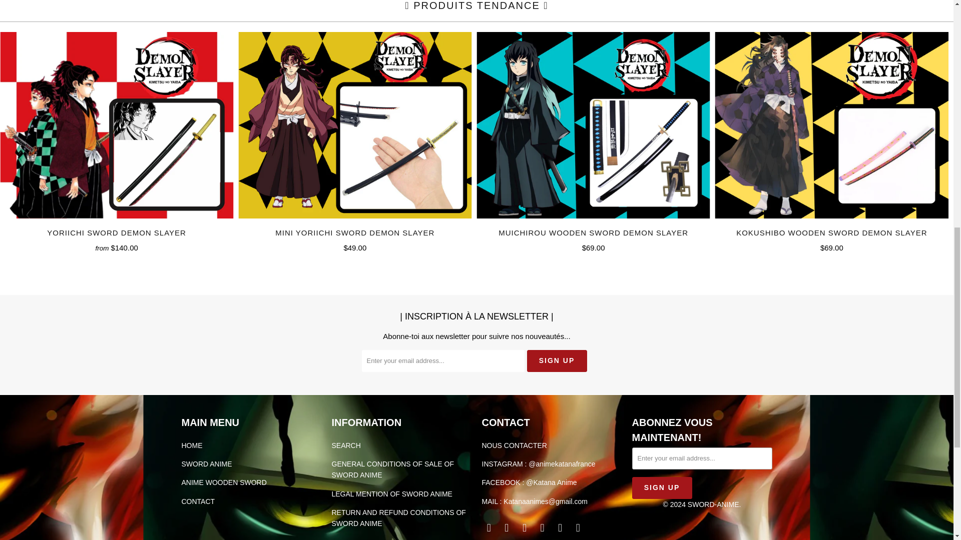  Describe the element at coordinates (561, 528) in the screenshot. I see `sword-anime on Snapchat` at that location.